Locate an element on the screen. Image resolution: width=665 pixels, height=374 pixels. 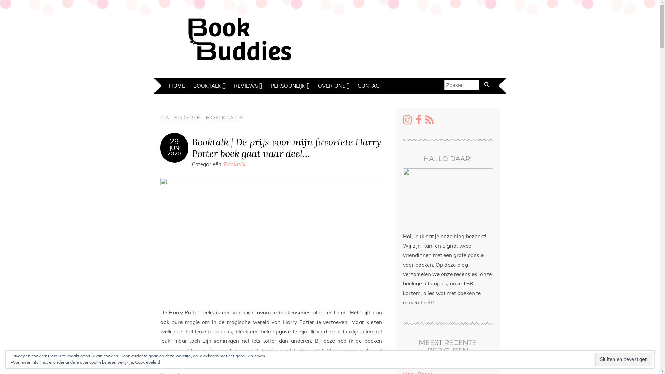
REVIEWS is located at coordinates (248, 86).